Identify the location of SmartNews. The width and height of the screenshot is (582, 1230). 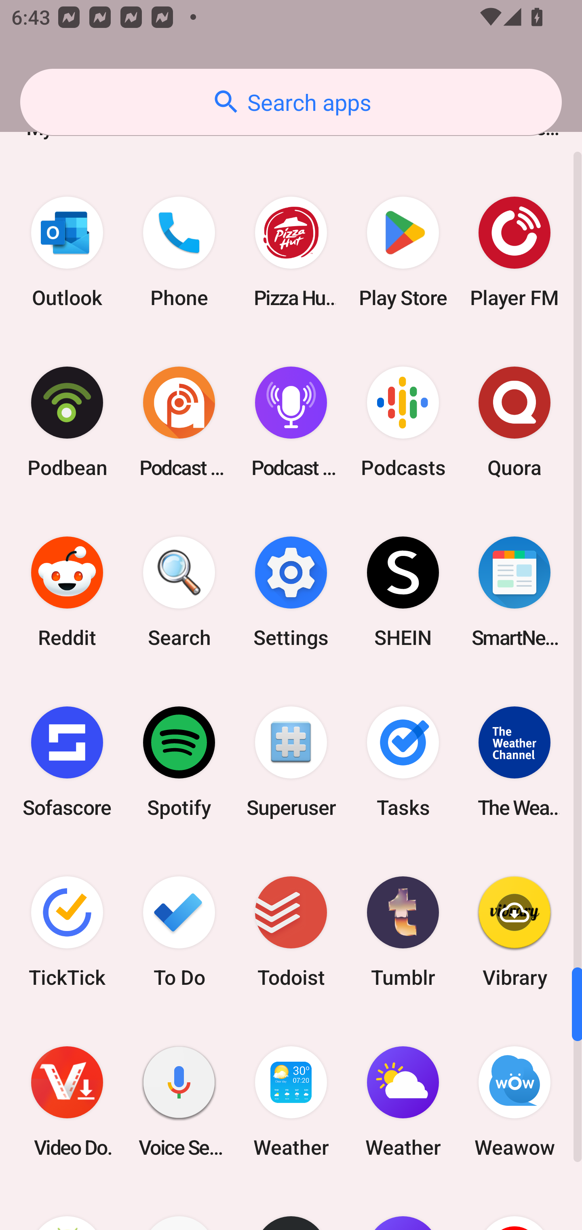
(515, 592).